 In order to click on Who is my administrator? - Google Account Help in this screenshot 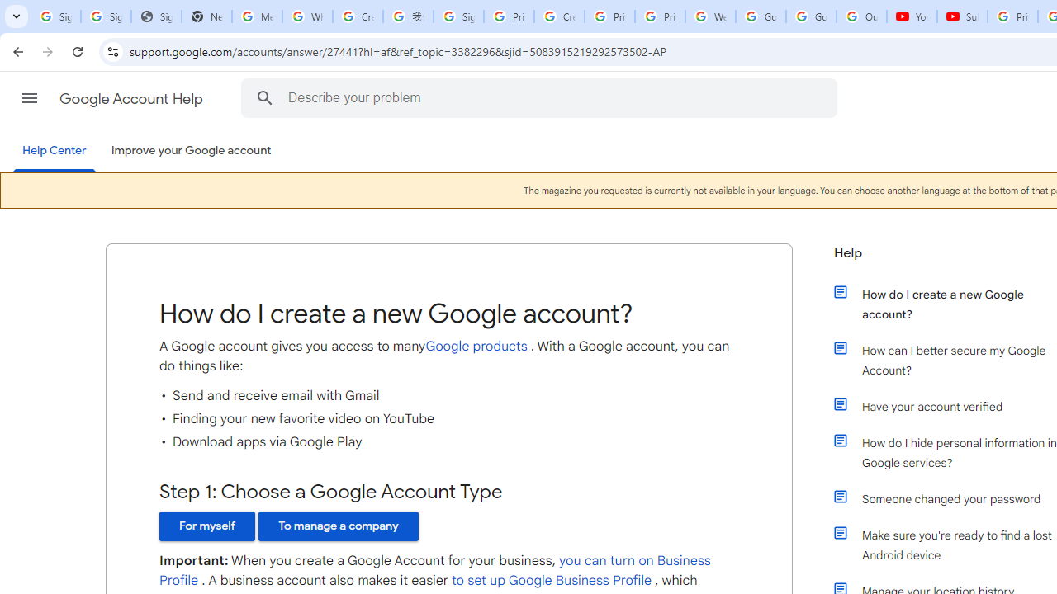, I will do `click(307, 16)`.